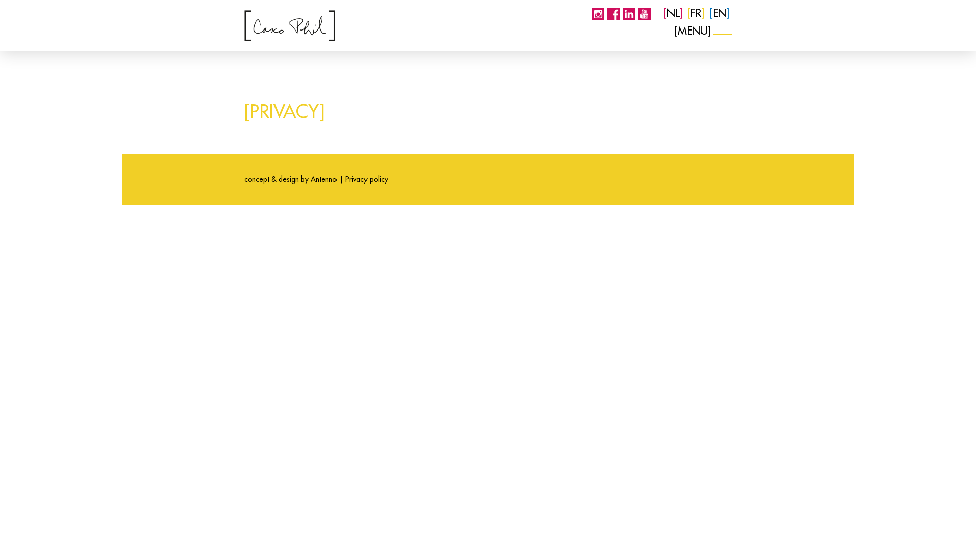  I want to click on [NL], so click(673, 13).